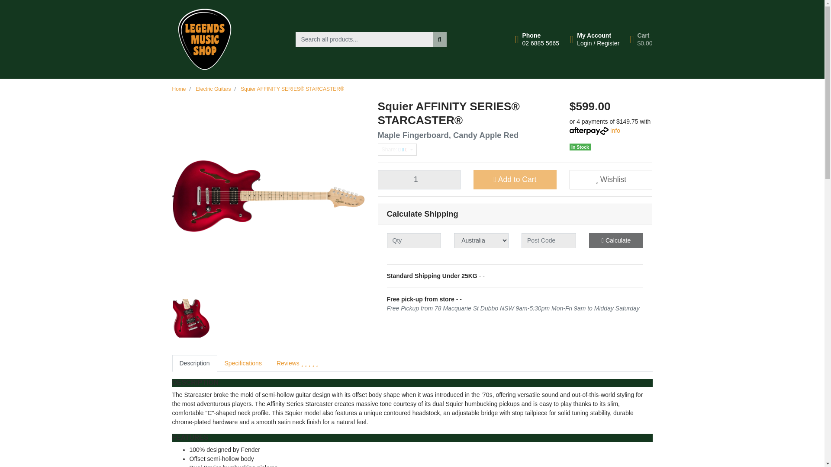 The width and height of the screenshot is (831, 467). I want to click on Calculate, so click(611, 179).